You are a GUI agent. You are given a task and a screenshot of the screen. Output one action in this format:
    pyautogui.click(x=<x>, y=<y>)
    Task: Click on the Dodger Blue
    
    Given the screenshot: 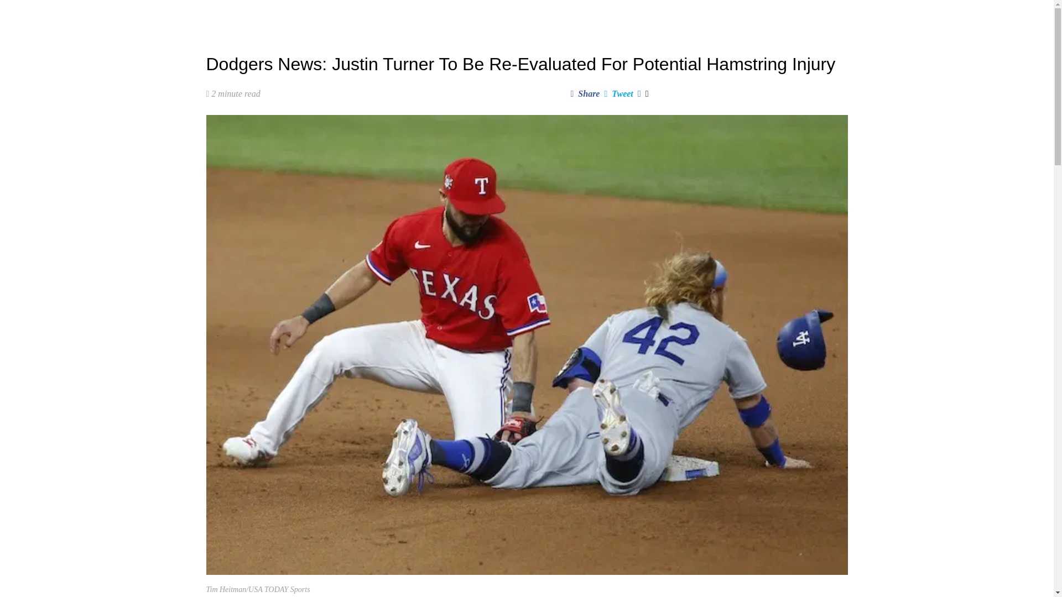 What is the action you would take?
    pyautogui.click(x=235, y=17)
    